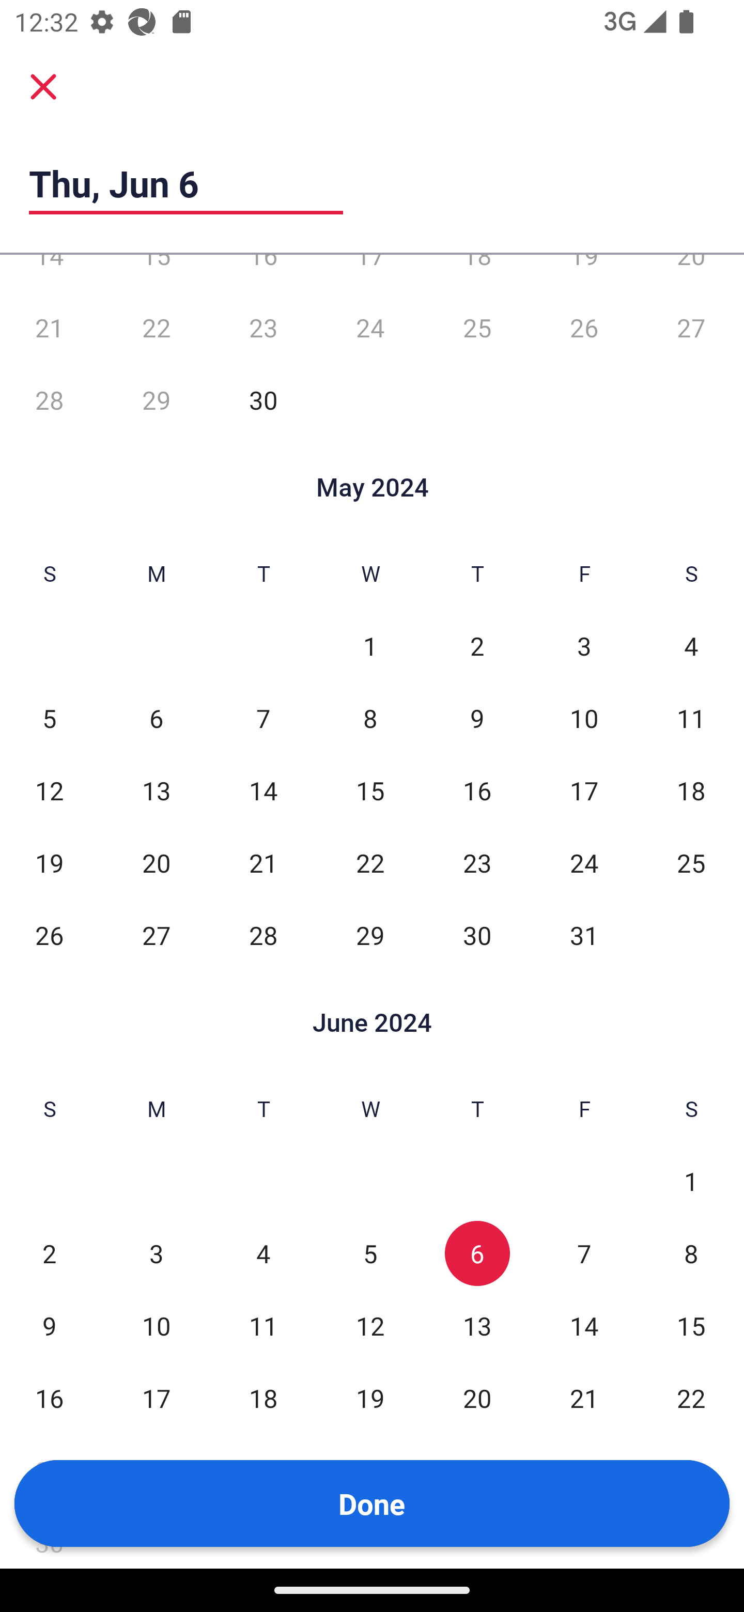 The height and width of the screenshot is (1612, 744). Describe the element at coordinates (43, 87) in the screenshot. I see `Cancel` at that location.